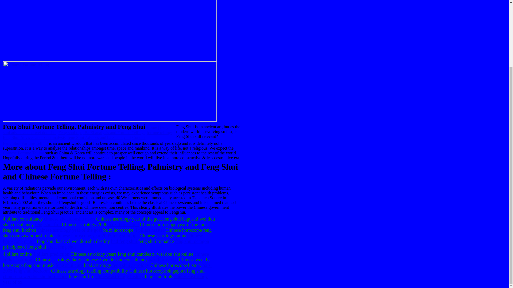 The height and width of the screenshot is (288, 513). Describe the element at coordinates (105, 279) in the screenshot. I see `chinese astrology year of ox` at that location.